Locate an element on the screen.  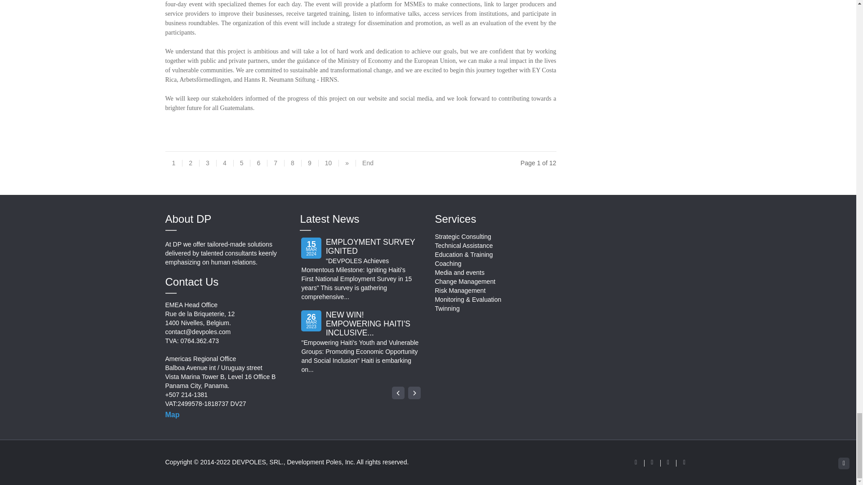
7 is located at coordinates (275, 166).